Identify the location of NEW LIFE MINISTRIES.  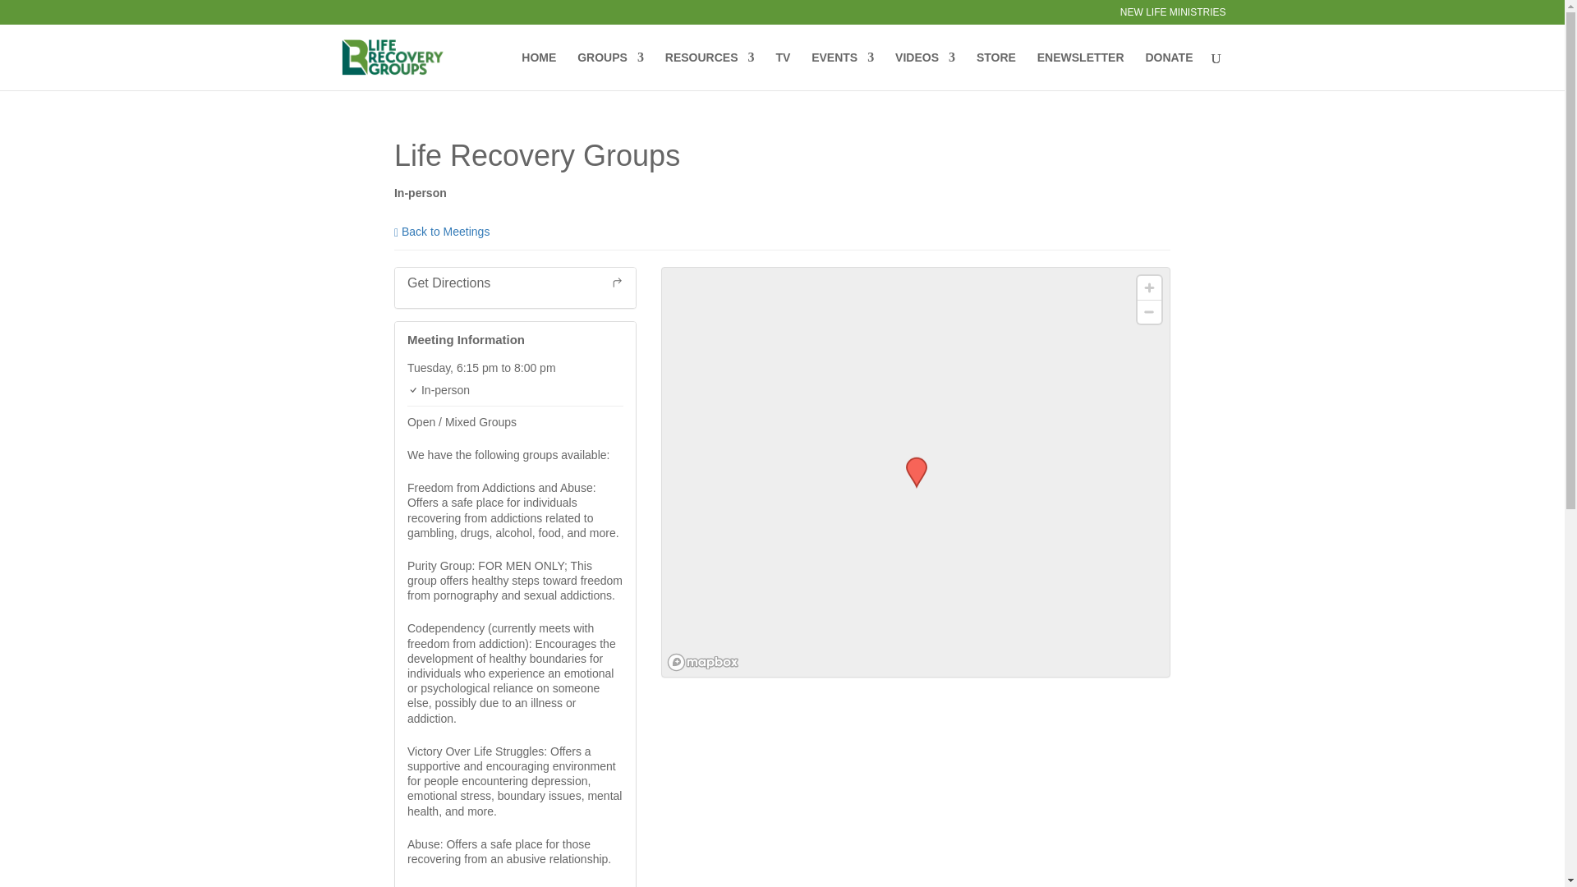
(1173, 16).